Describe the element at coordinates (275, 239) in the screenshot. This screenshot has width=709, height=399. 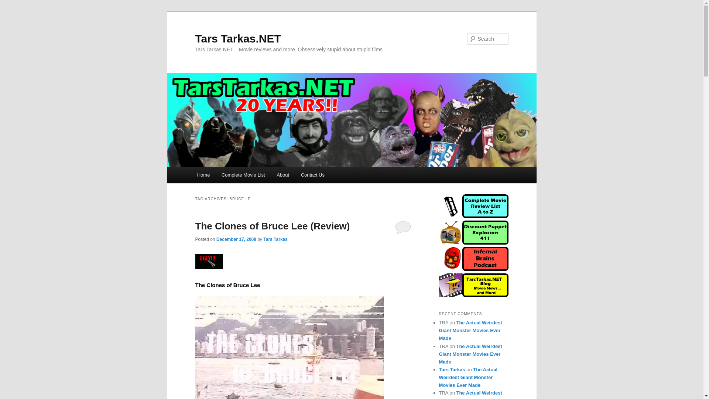
I see `Tars Tarkas` at that location.